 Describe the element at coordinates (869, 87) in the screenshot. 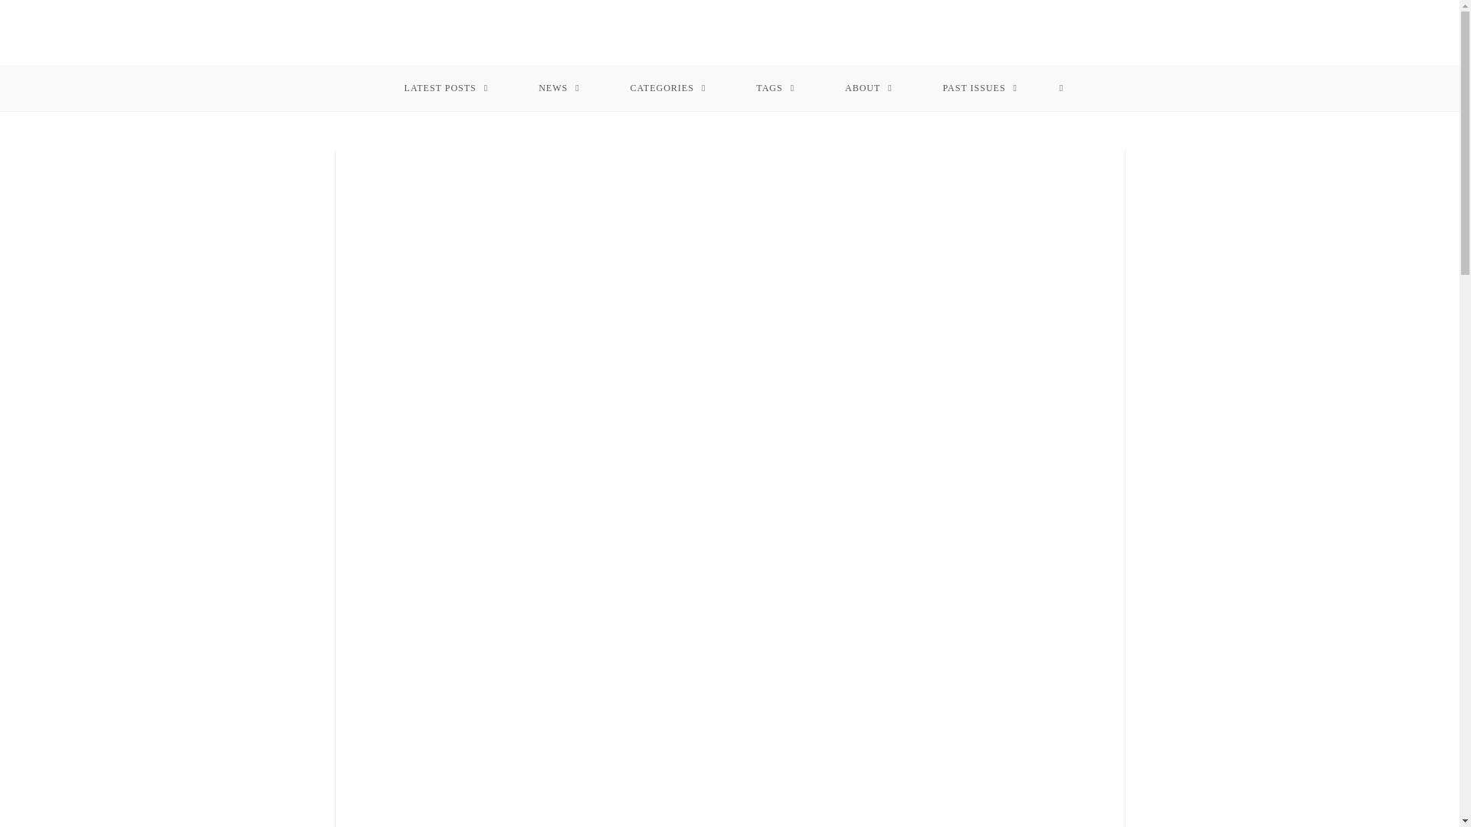

I see `ABOUT` at that location.